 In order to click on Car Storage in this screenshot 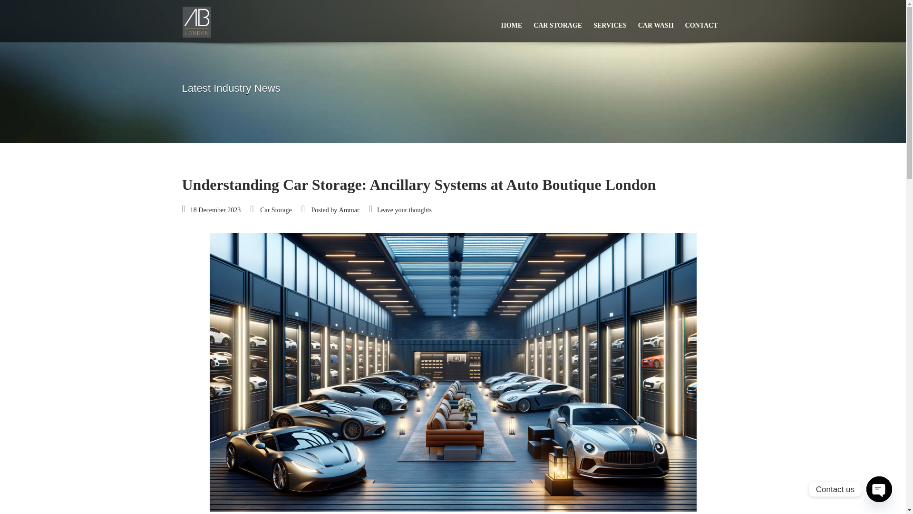, I will do `click(276, 210)`.